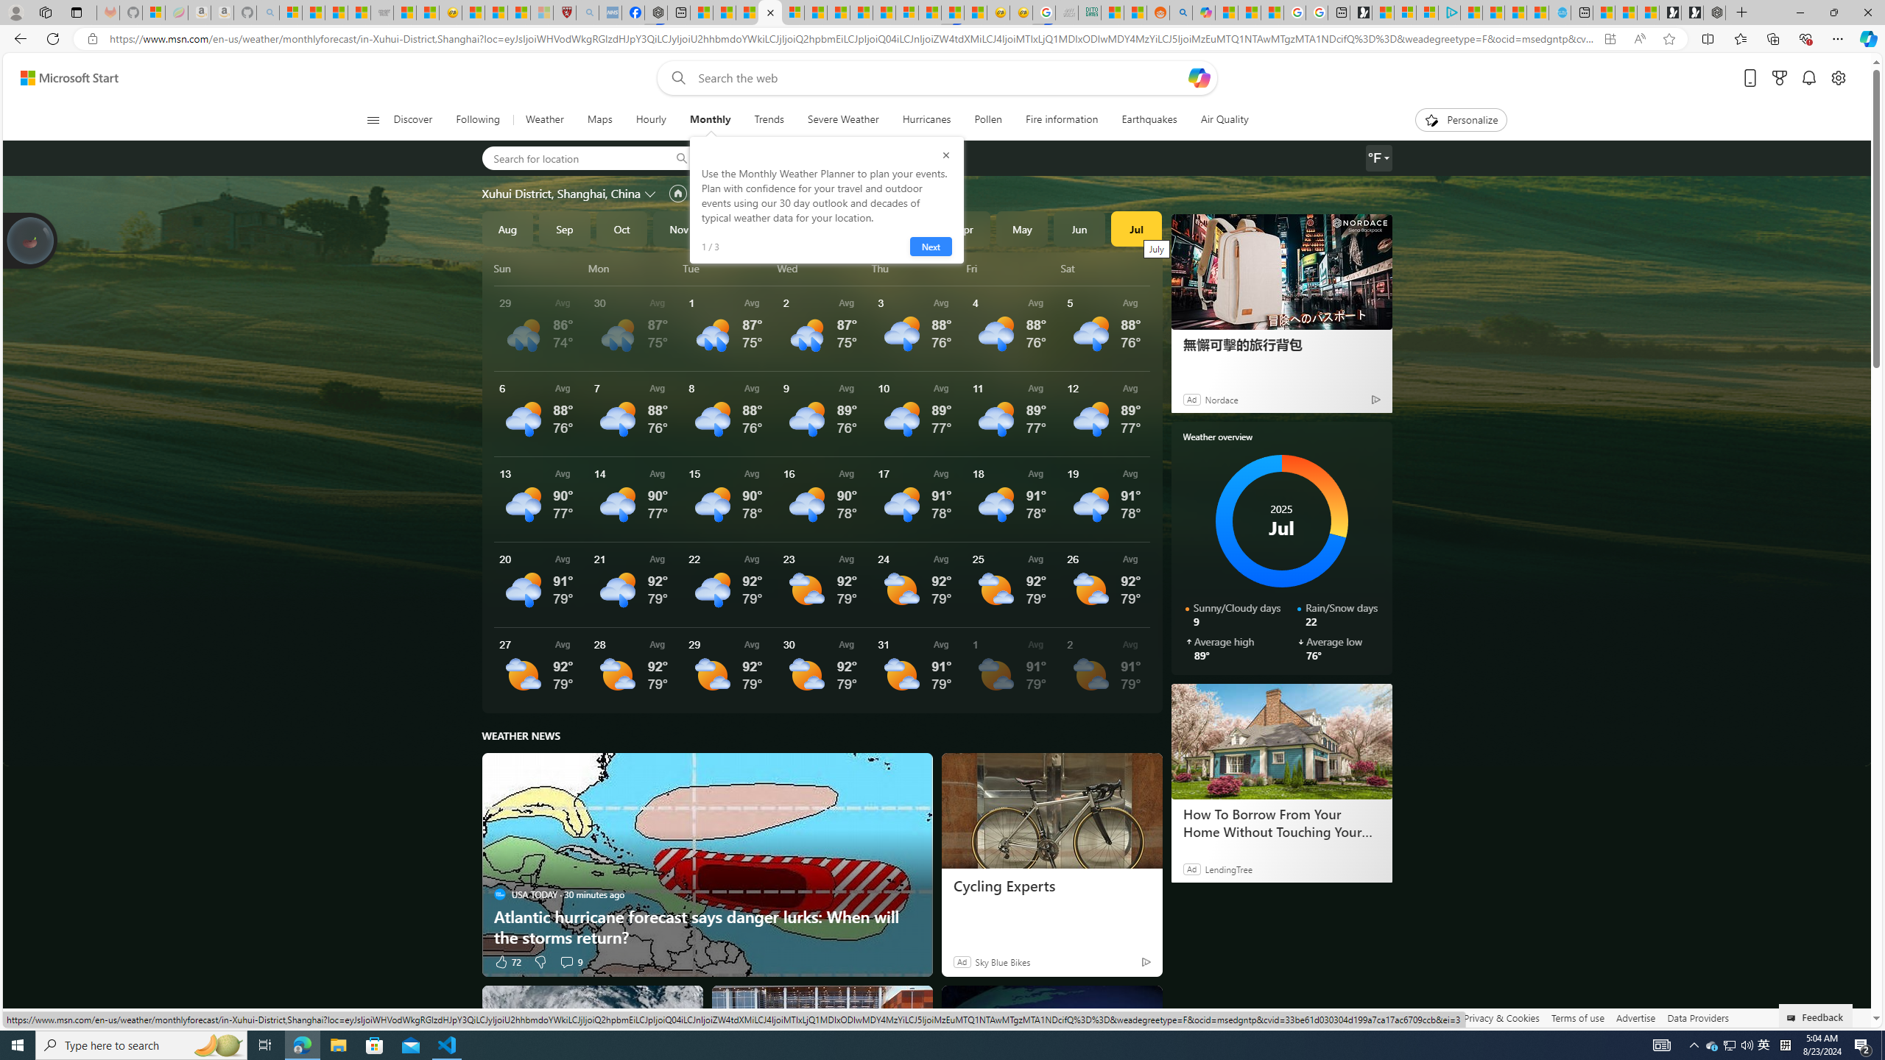 The image size is (1885, 1060). I want to click on Enter your search term, so click(940, 78).